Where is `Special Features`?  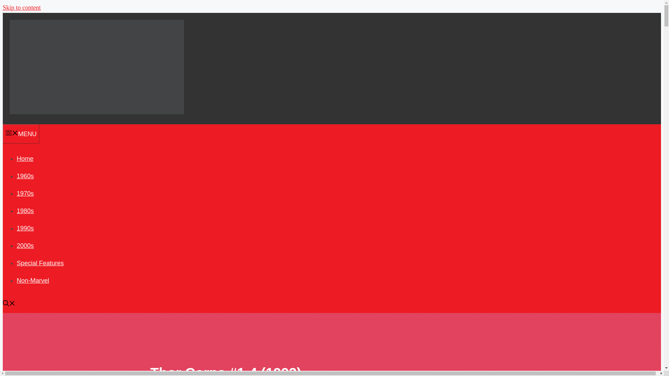 Special Features is located at coordinates (40, 263).